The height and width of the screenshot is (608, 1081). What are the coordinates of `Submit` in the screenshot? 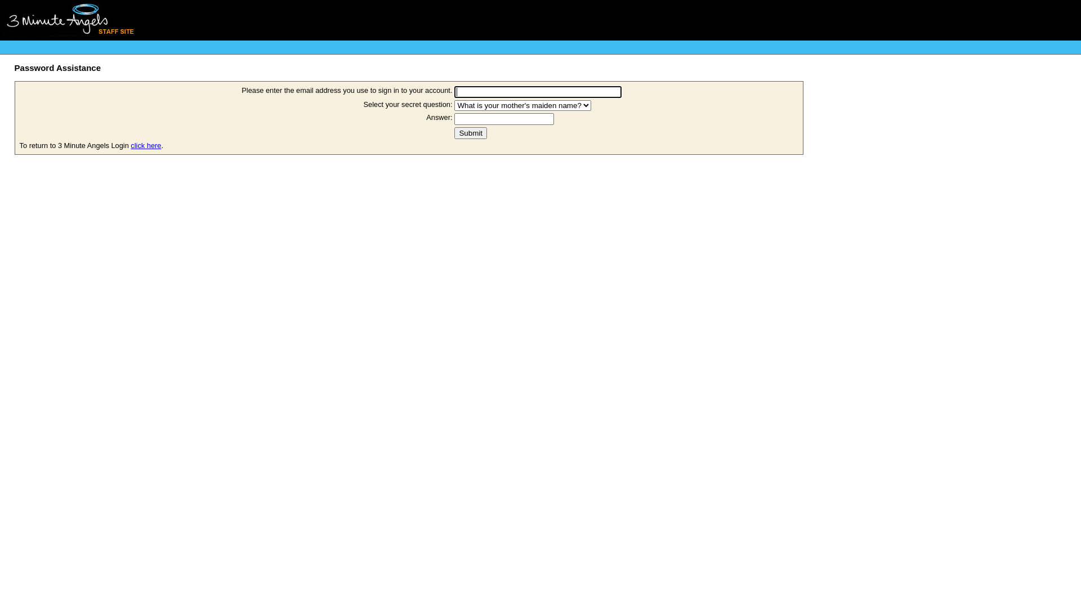 It's located at (471, 133).